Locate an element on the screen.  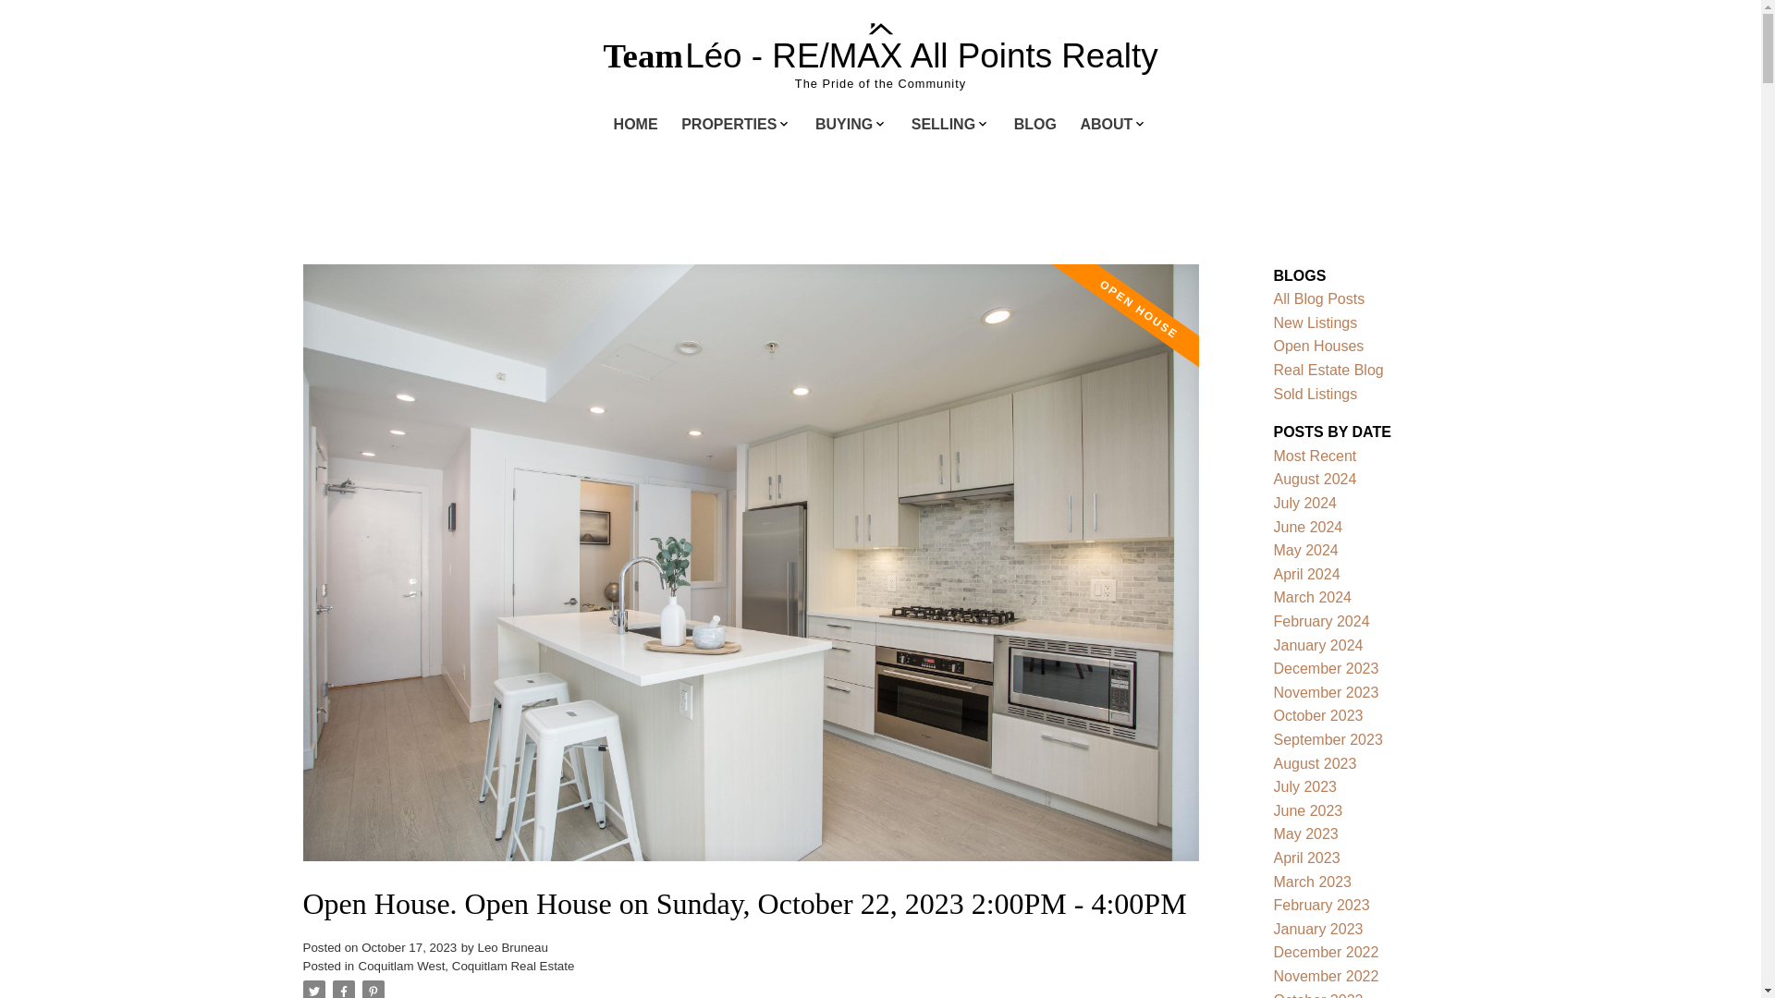
June 2024 is located at coordinates (1309, 527).